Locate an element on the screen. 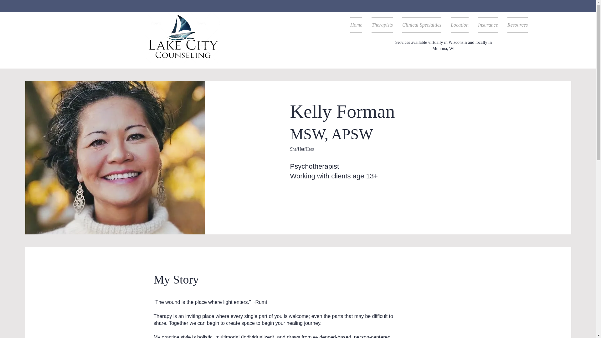 This screenshot has width=601, height=338. Location is located at coordinates (460, 25).